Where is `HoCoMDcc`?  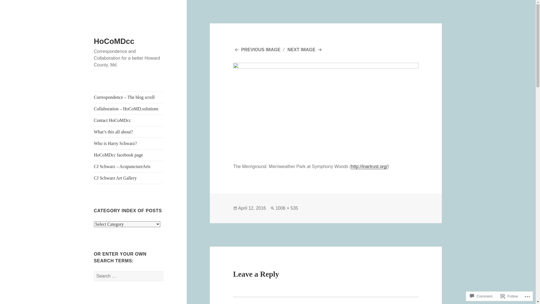 HoCoMDcc is located at coordinates (114, 41).